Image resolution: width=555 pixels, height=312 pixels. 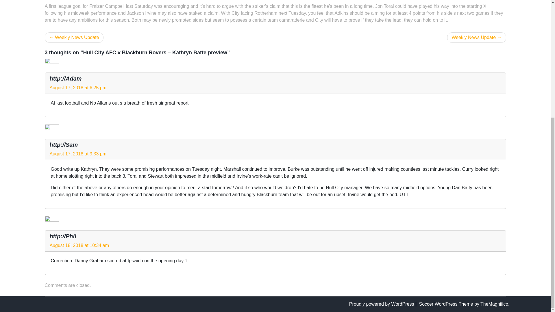 What do you see at coordinates (476, 38) in the screenshot?
I see `Weekly News Update` at bounding box center [476, 38].